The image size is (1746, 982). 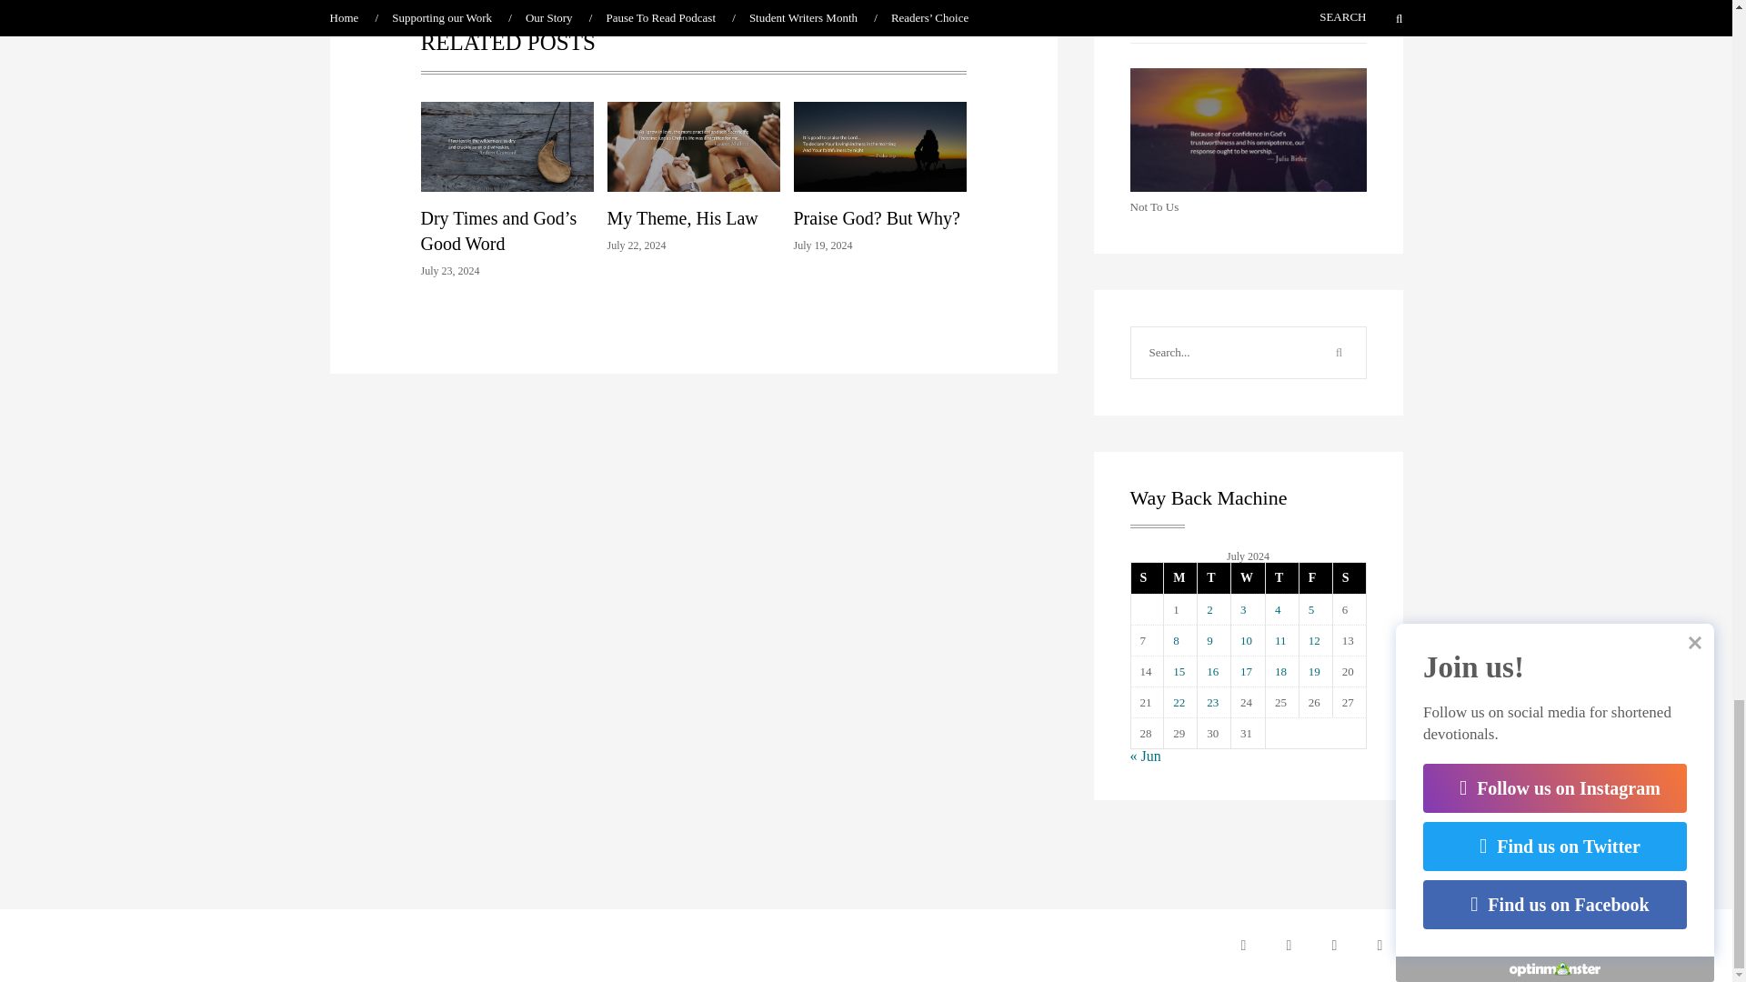 What do you see at coordinates (1213, 578) in the screenshot?
I see `Tuesday` at bounding box center [1213, 578].